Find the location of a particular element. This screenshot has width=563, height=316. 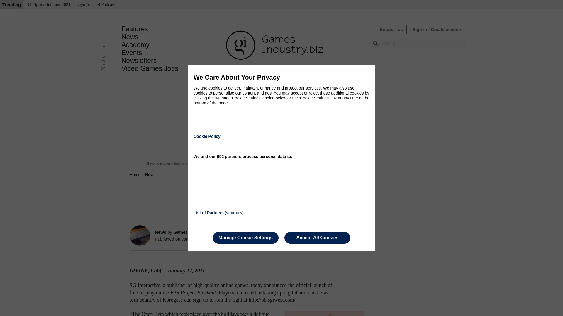

Features is located at coordinates (135, 29).